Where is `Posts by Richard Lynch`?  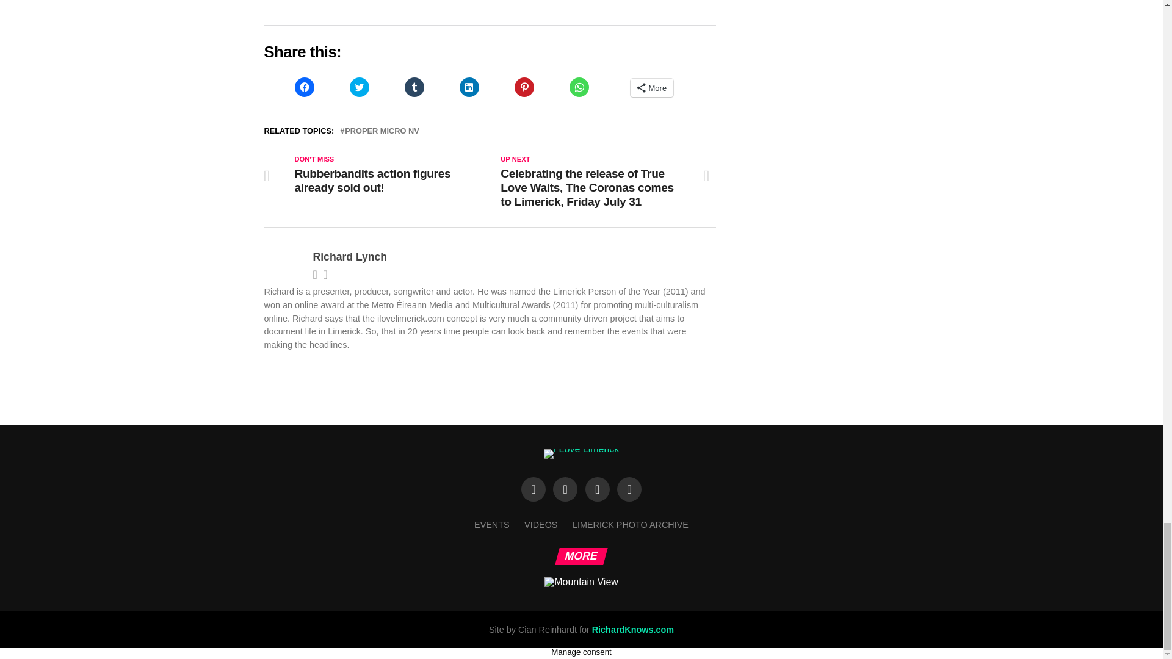 Posts by Richard Lynch is located at coordinates (349, 256).